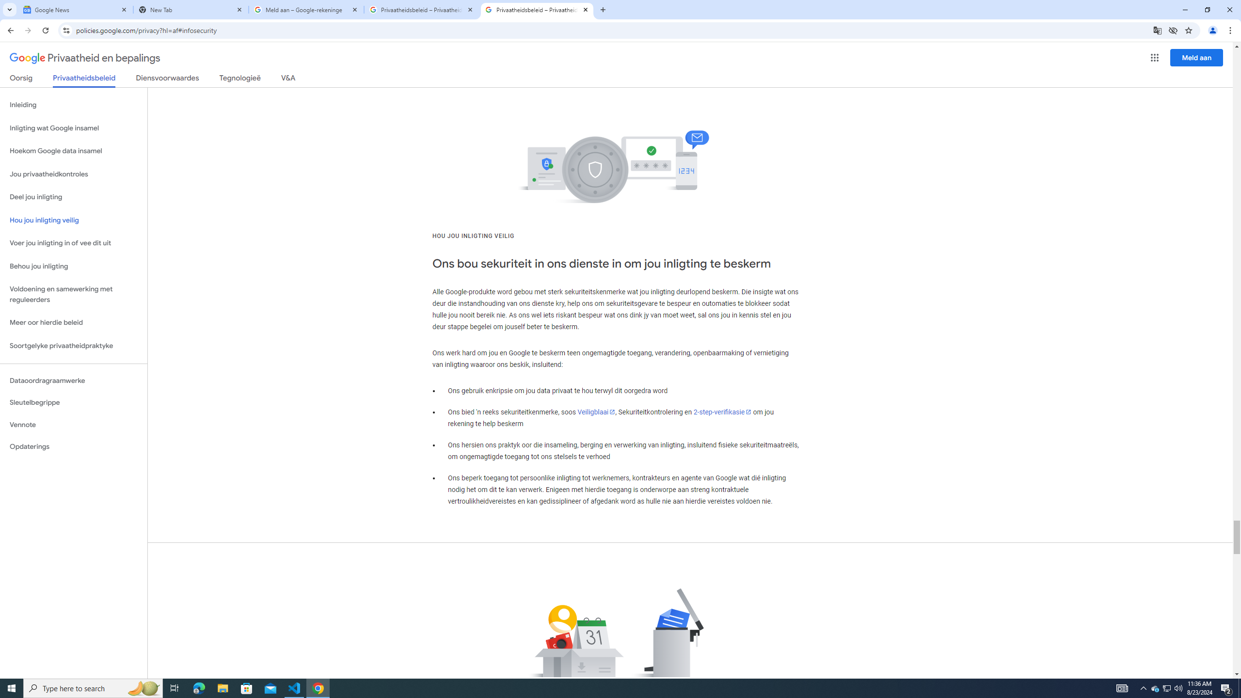 The image size is (1241, 698). What do you see at coordinates (74, 323) in the screenshot?
I see `Meer oor hierdie beleid` at bounding box center [74, 323].